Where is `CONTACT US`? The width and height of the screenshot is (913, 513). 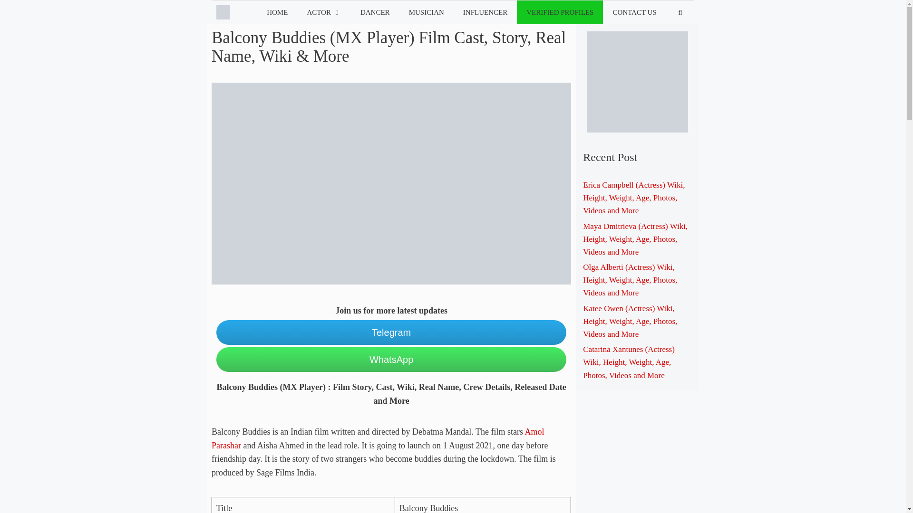 CONTACT US is located at coordinates (634, 12).